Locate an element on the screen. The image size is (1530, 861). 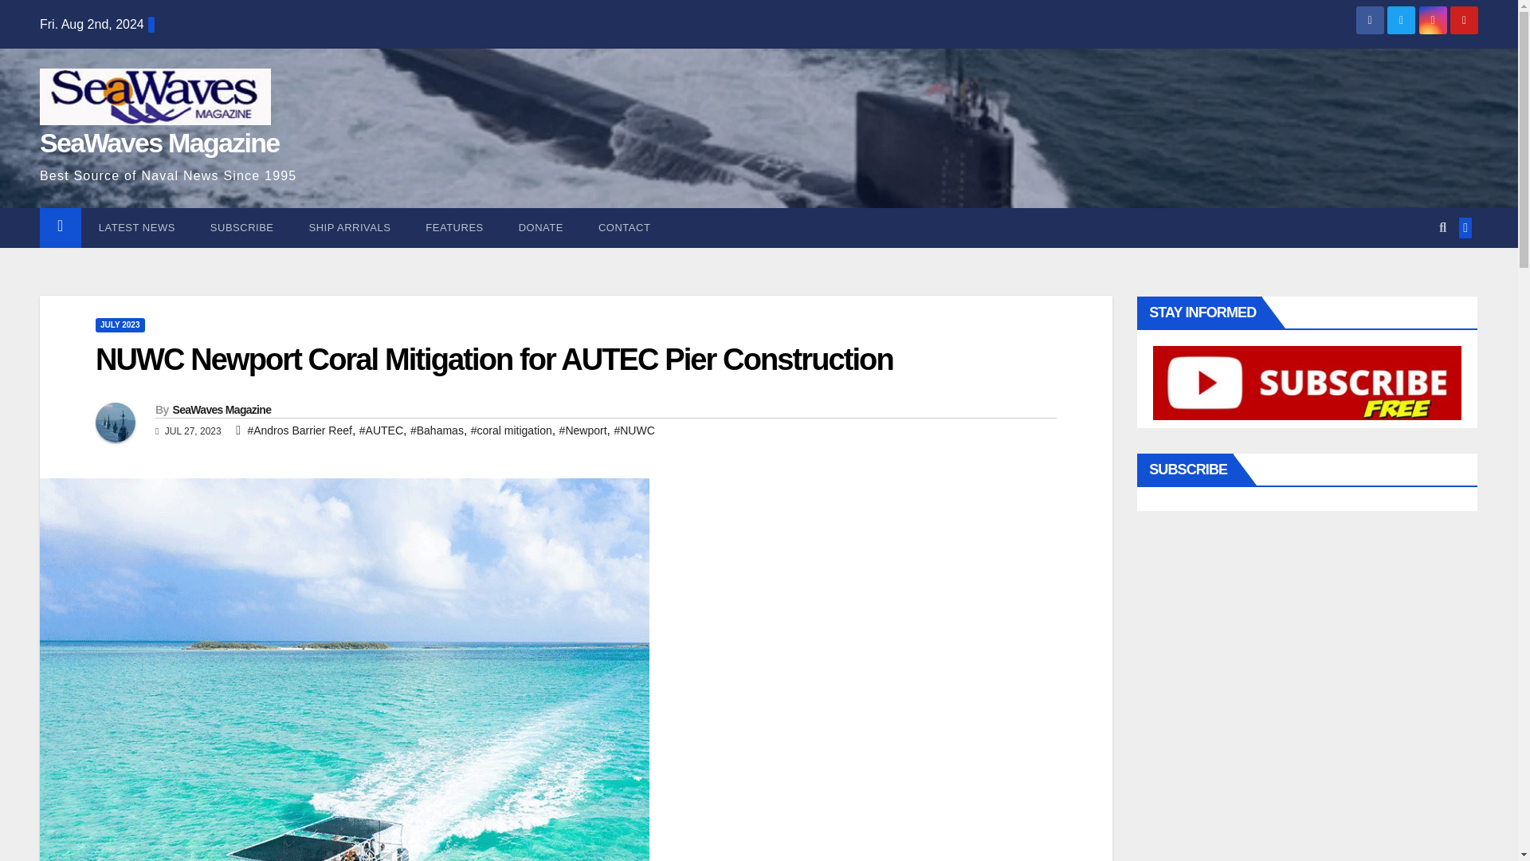
SeaWaves Magazine is located at coordinates (159, 142).